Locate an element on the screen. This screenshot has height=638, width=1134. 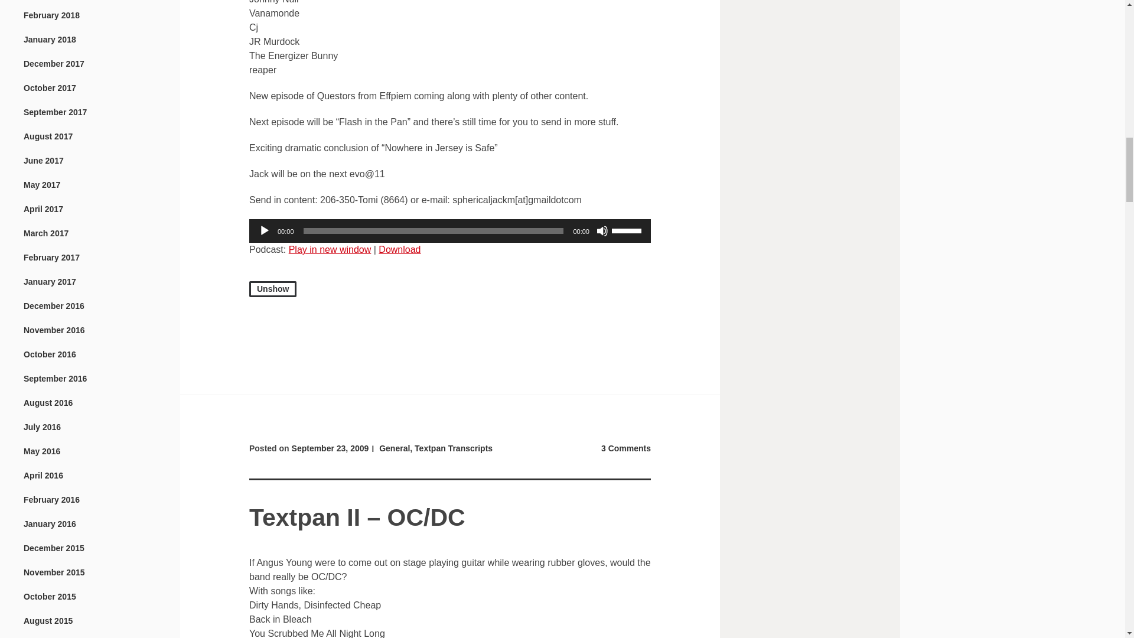
Play is located at coordinates (265, 230).